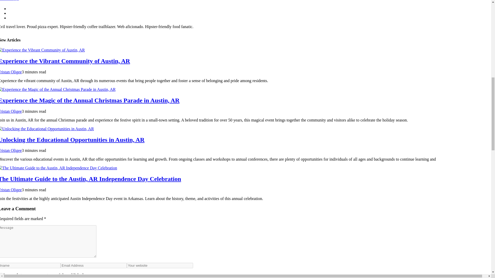 This screenshot has height=278, width=495. What do you see at coordinates (11, 72) in the screenshot?
I see `Posts by Tristan Oligee` at bounding box center [11, 72].